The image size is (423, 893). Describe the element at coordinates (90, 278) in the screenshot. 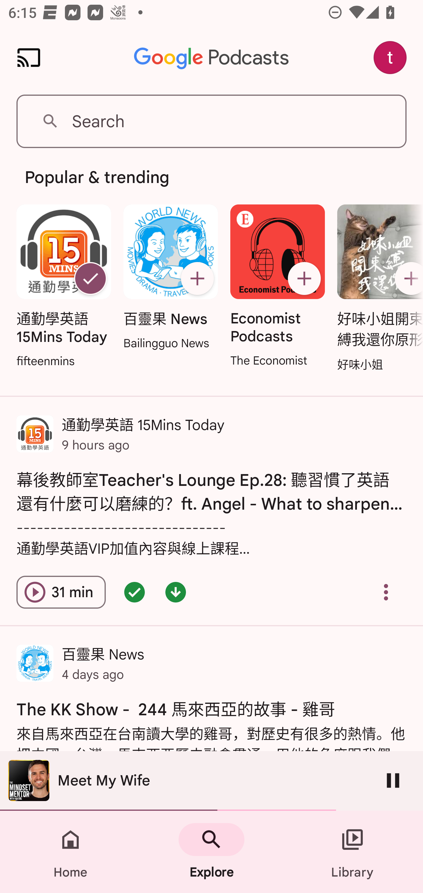

I see `Unsubscribe` at that location.